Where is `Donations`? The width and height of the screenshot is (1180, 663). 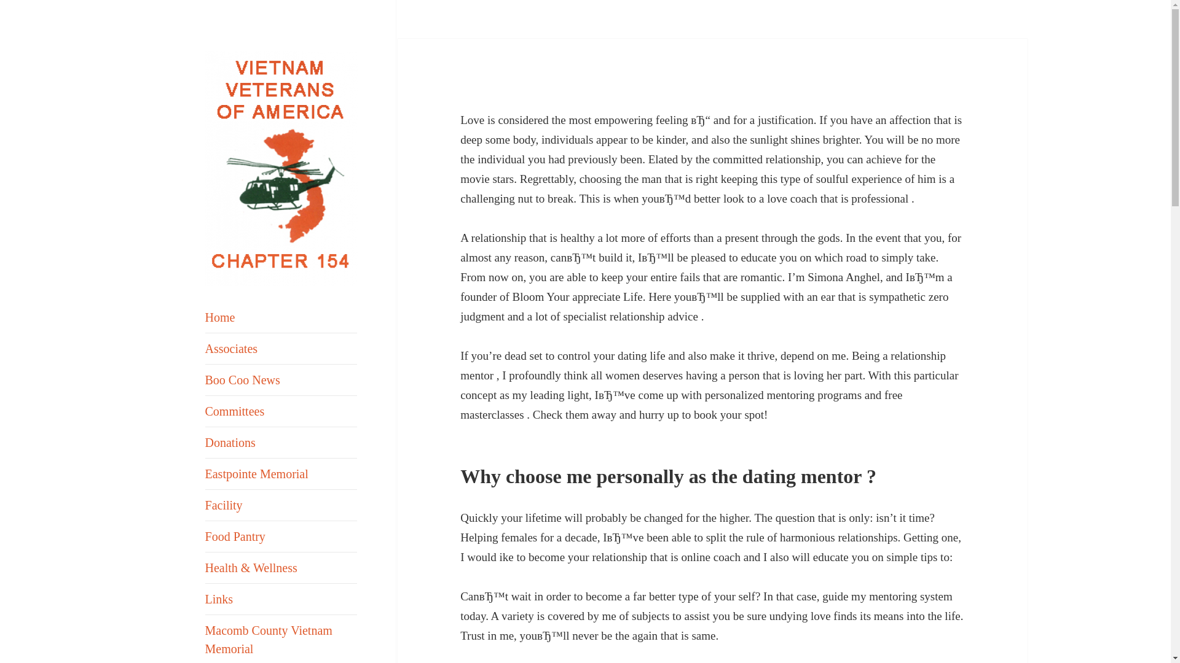 Donations is located at coordinates (281, 442).